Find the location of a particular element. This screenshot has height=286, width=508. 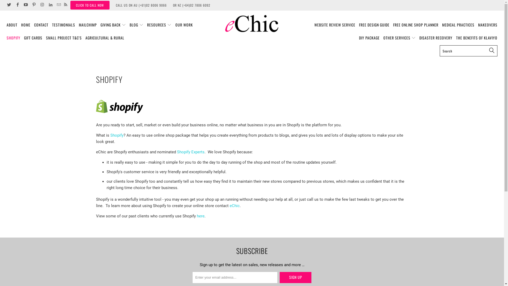

OUR WORK is located at coordinates (184, 25).